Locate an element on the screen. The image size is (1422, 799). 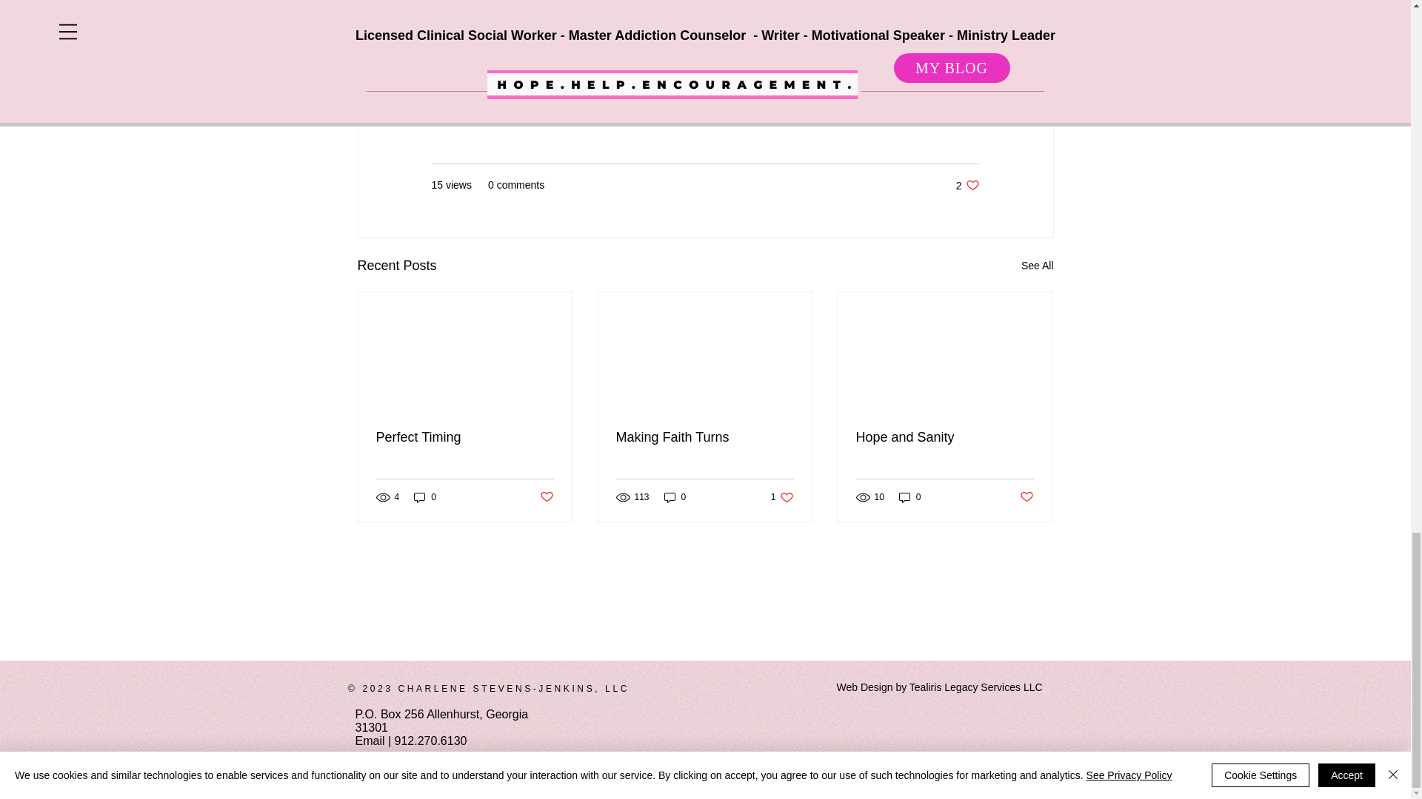
Tealiris Legacy Services LLC is located at coordinates (976, 687).